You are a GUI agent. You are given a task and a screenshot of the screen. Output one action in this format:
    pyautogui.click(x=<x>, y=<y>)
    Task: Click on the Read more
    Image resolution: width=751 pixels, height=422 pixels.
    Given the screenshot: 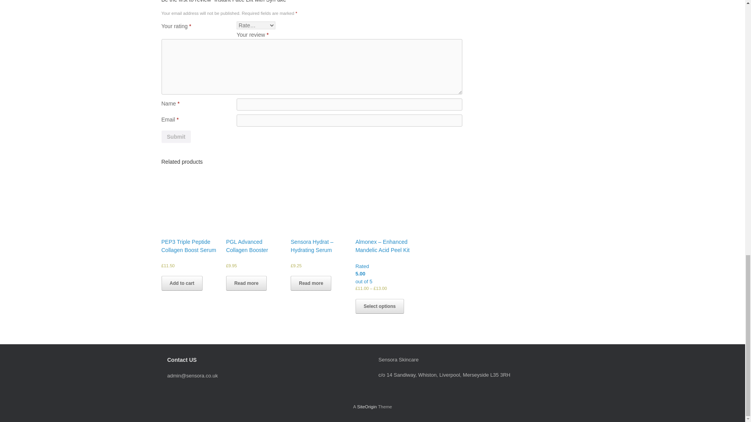 What is the action you would take?
    pyautogui.click(x=311, y=283)
    